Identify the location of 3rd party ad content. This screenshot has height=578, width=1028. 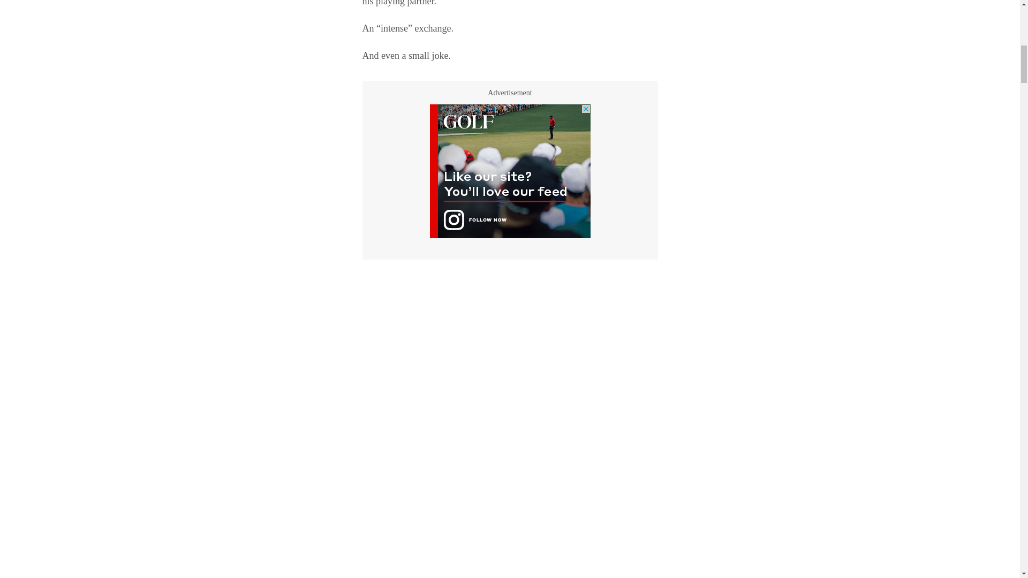
(510, 171).